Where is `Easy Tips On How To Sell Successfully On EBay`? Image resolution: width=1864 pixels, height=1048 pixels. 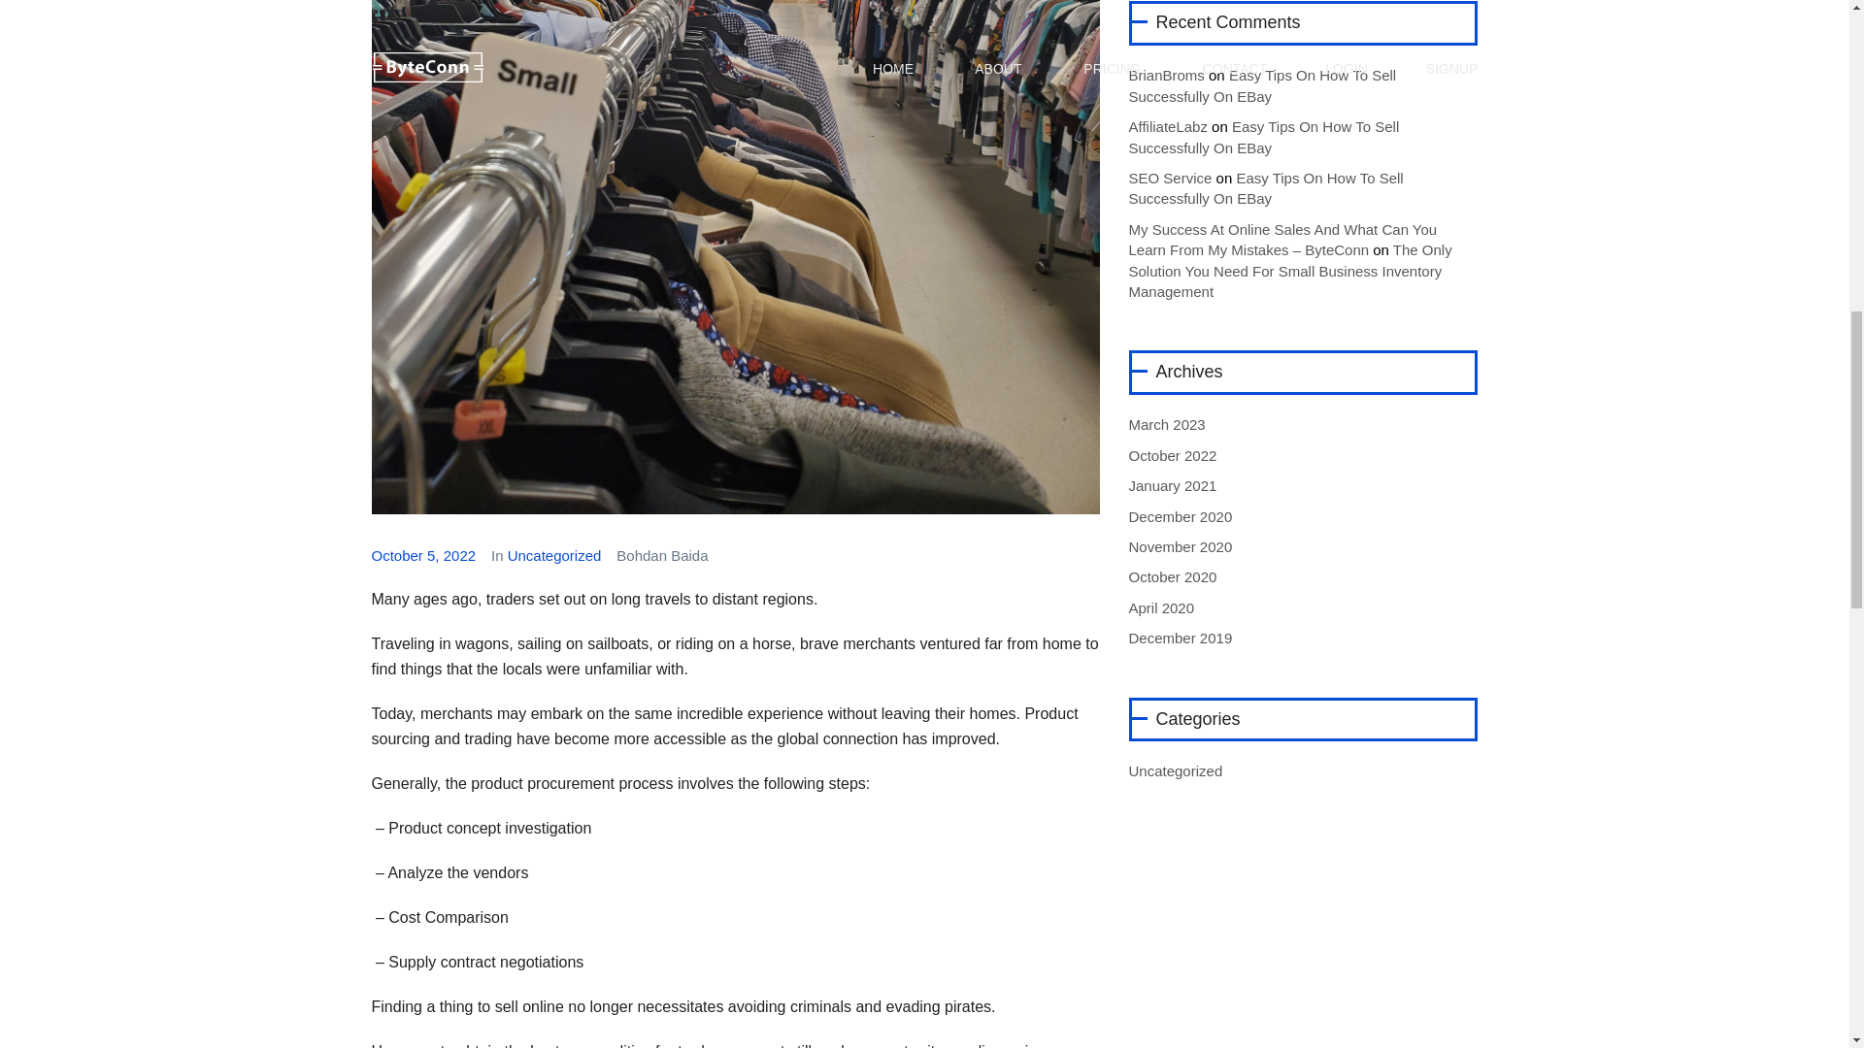
Easy Tips On How To Sell Successfully On EBay is located at coordinates (1265, 187).